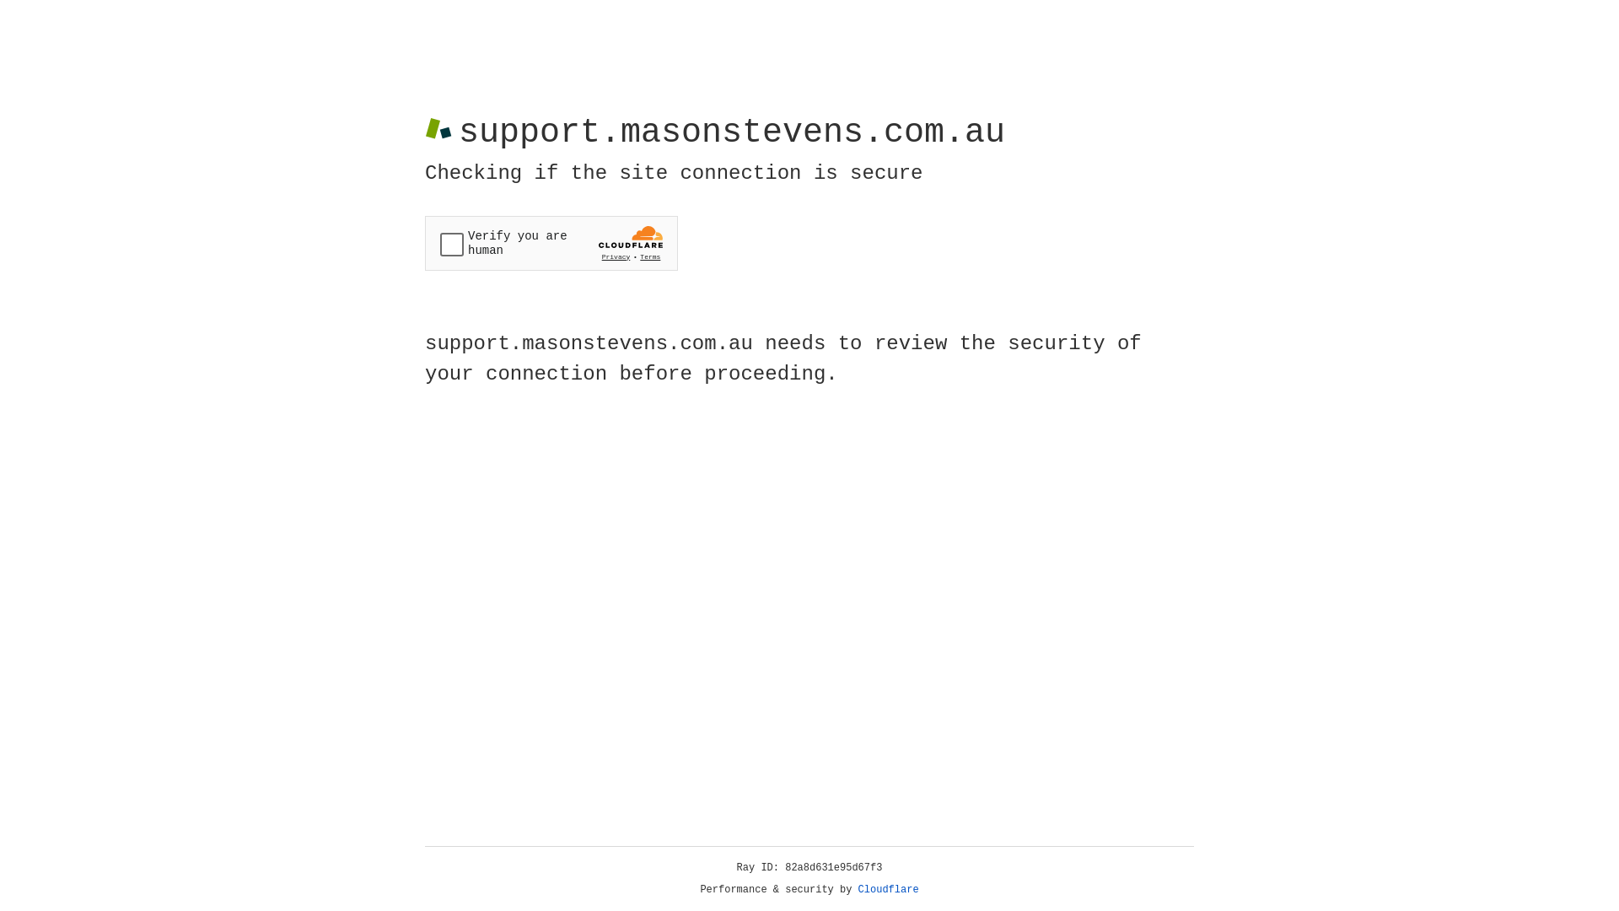 This screenshot has height=911, width=1619. What do you see at coordinates (551, 243) in the screenshot?
I see `Widget containing a Cloudflare security challenge` at bounding box center [551, 243].